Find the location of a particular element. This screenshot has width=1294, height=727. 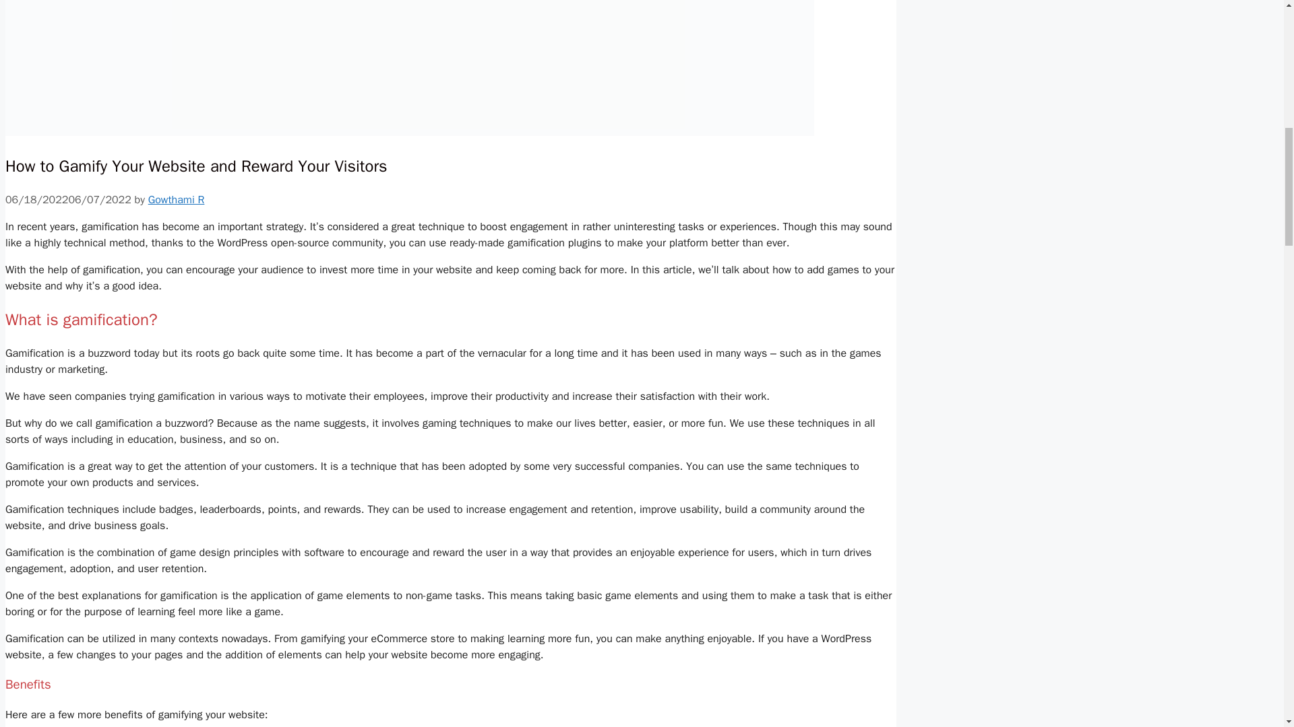

View all posts by Gowthami R is located at coordinates (177, 199).